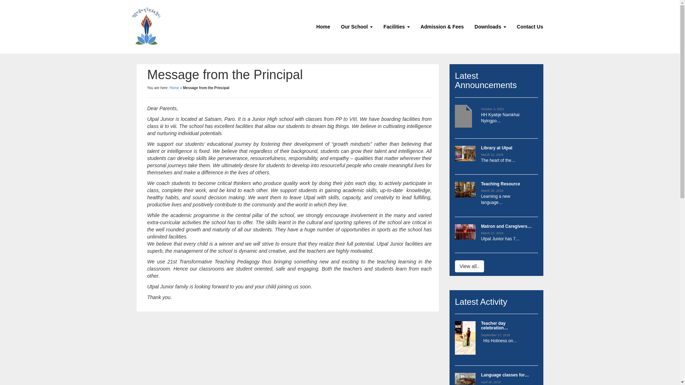 The width and height of the screenshot is (685, 385). I want to click on Admission & Fees, so click(442, 27).